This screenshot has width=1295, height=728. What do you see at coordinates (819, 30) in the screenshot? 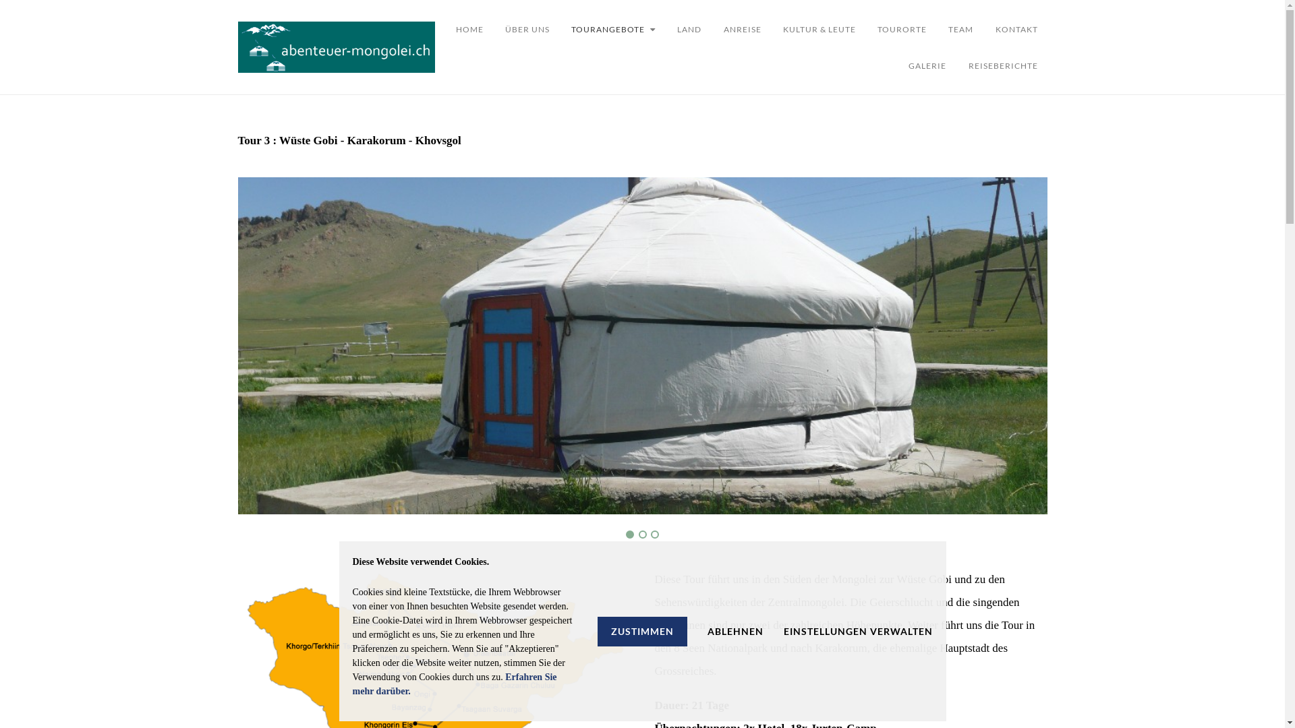
I see `KULTUR & LEUTE` at bounding box center [819, 30].